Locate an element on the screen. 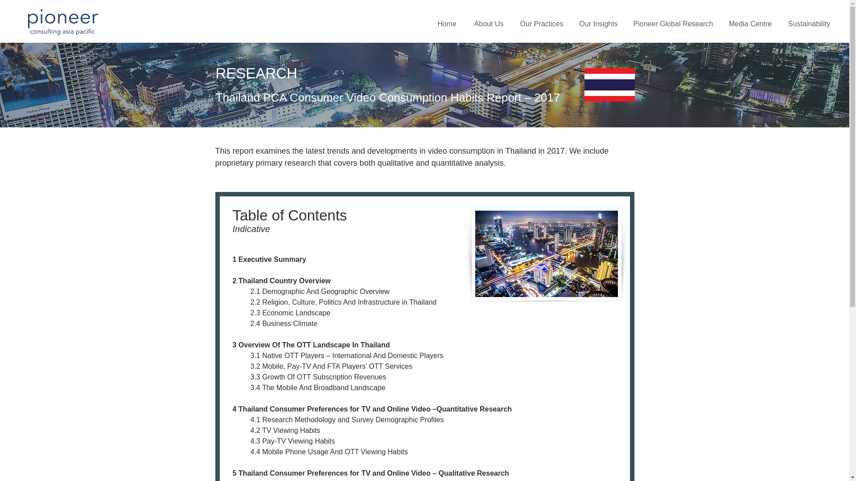 This screenshot has height=481, width=856. Our Insights is located at coordinates (598, 24).